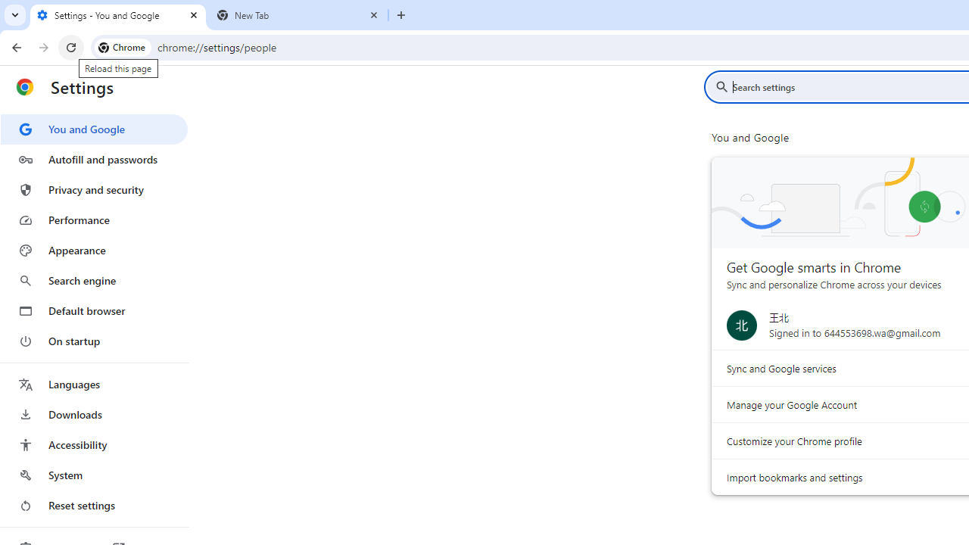 This screenshot has width=969, height=545. I want to click on New Tab, so click(298, 15).